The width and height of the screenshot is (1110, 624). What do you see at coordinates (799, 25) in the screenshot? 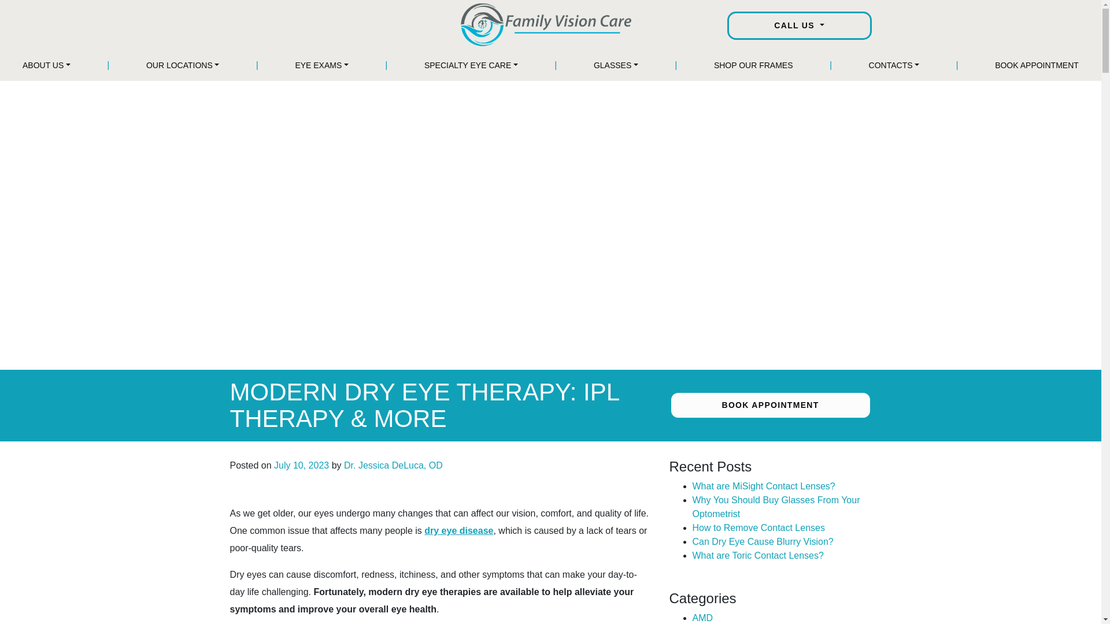
I see `CALL US` at bounding box center [799, 25].